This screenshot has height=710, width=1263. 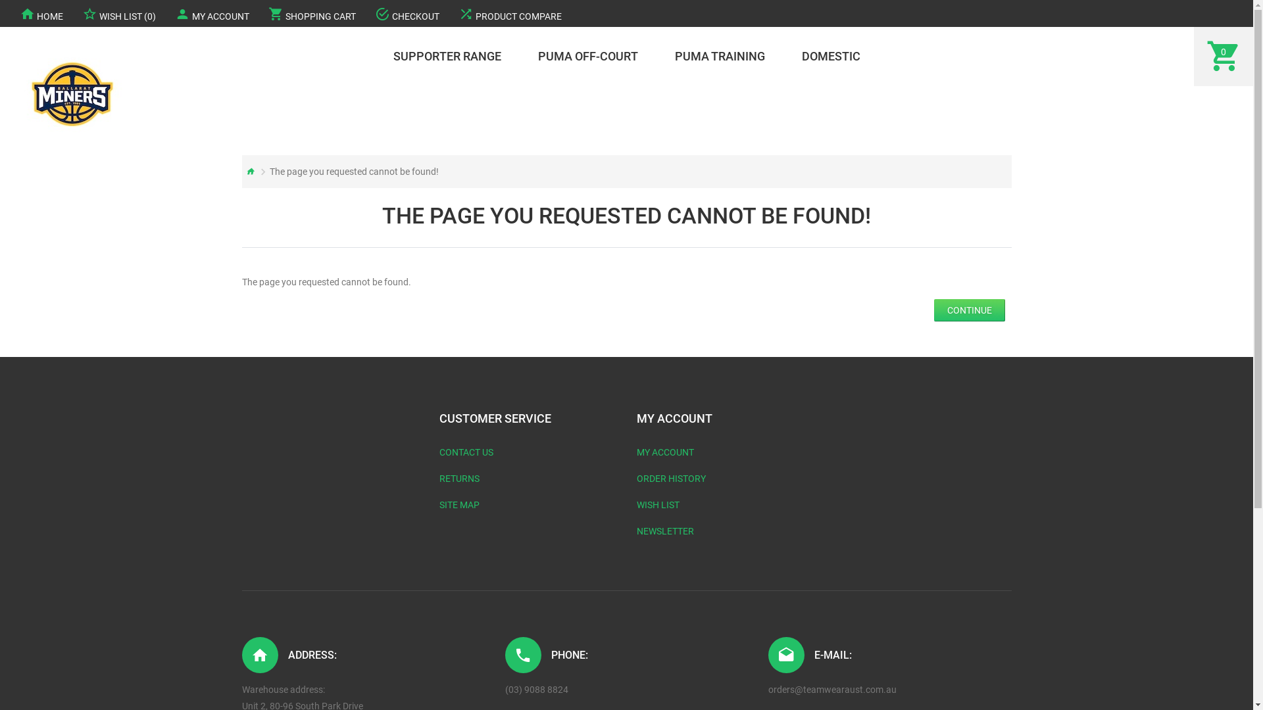 What do you see at coordinates (459, 505) in the screenshot?
I see `SITE MAP` at bounding box center [459, 505].